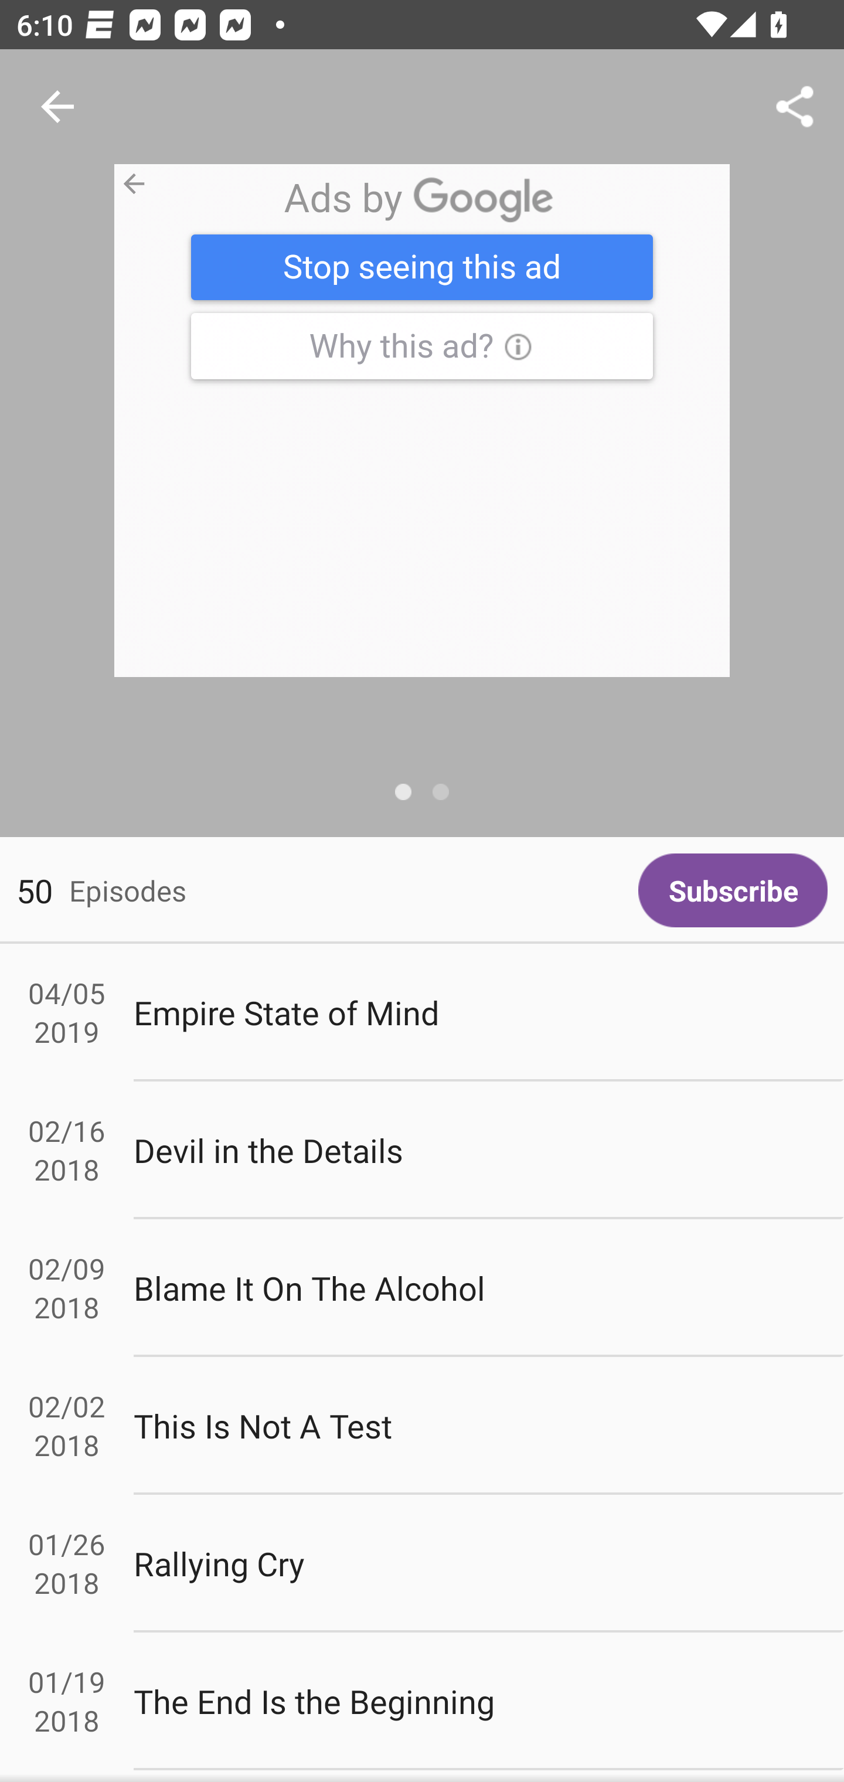 The image size is (844, 1782). What do you see at coordinates (422, 1701) in the screenshot?
I see `01/19 2018 The End Is the Beginning` at bounding box center [422, 1701].